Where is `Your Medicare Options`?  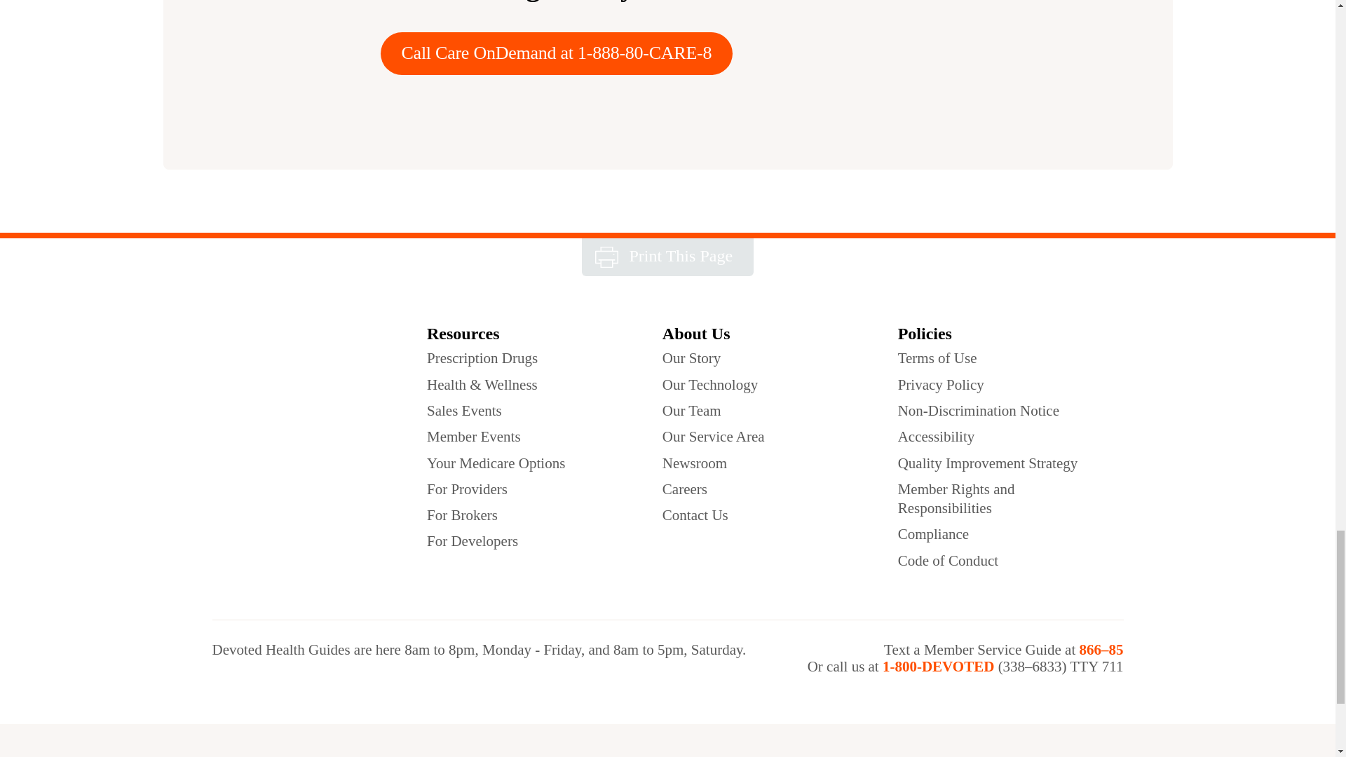 Your Medicare Options is located at coordinates (496, 464).